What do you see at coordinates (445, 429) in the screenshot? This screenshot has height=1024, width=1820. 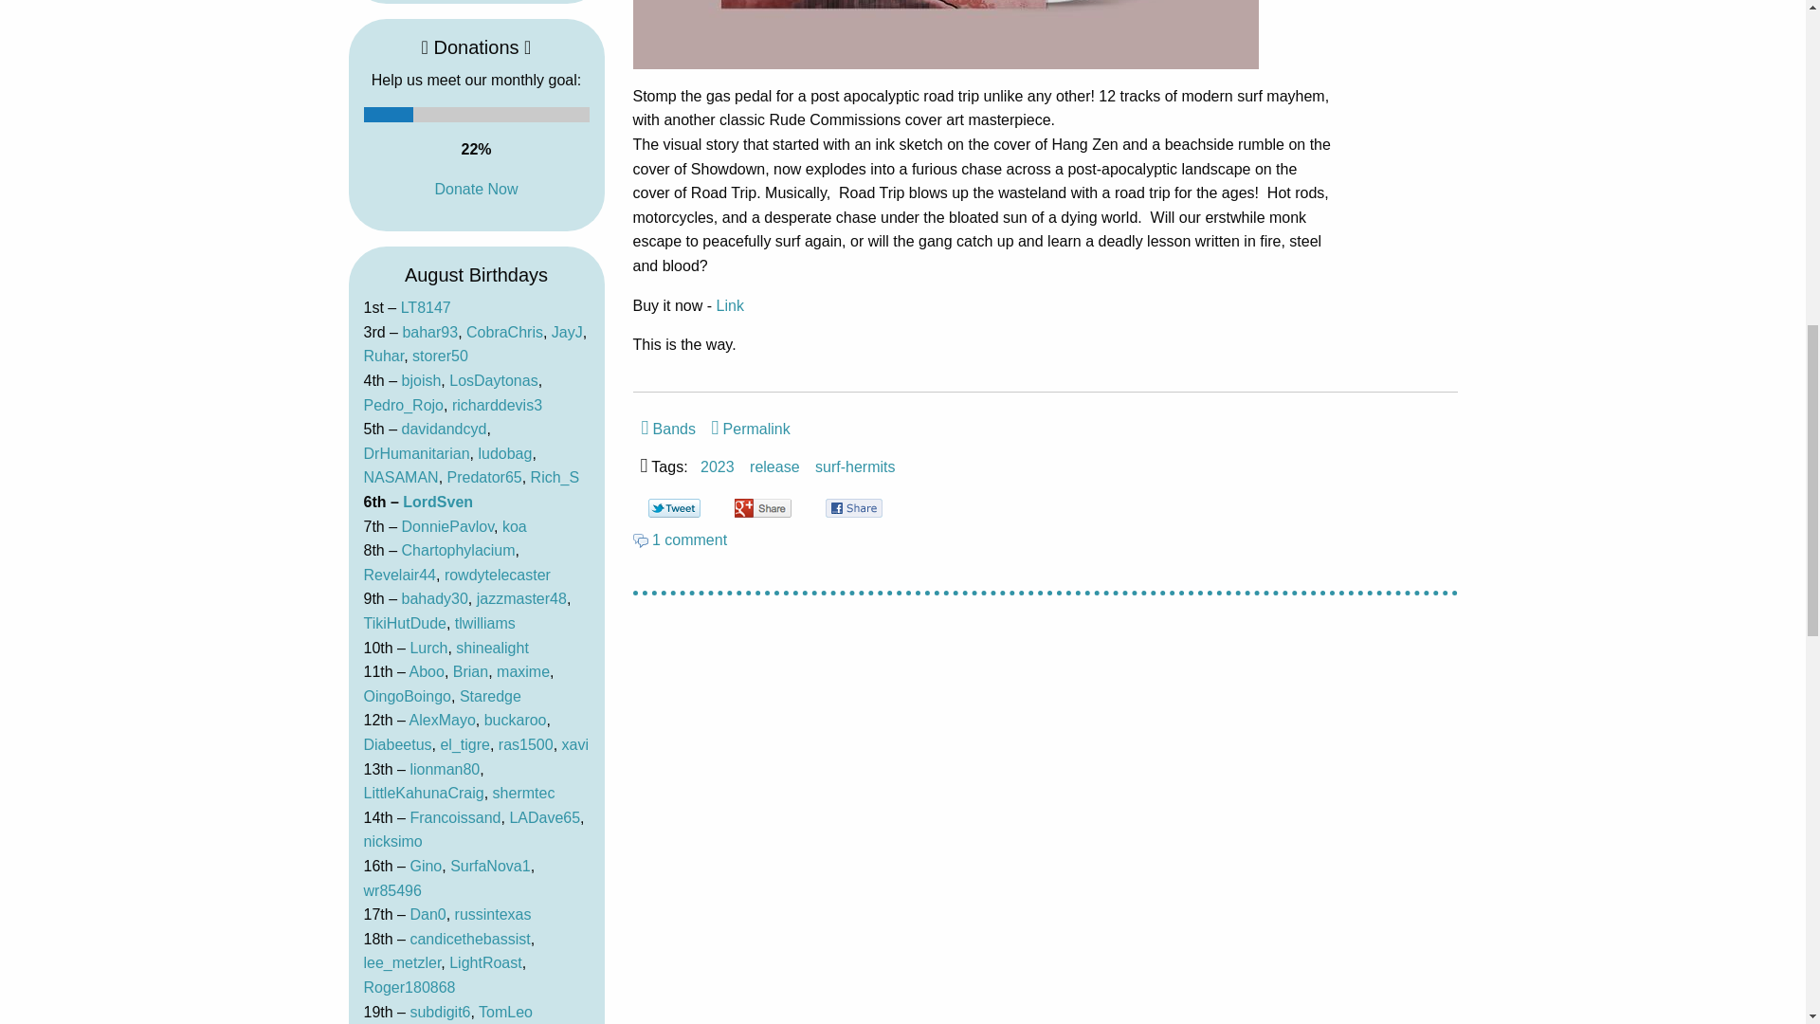 I see `View profile for davidandcyd` at bounding box center [445, 429].